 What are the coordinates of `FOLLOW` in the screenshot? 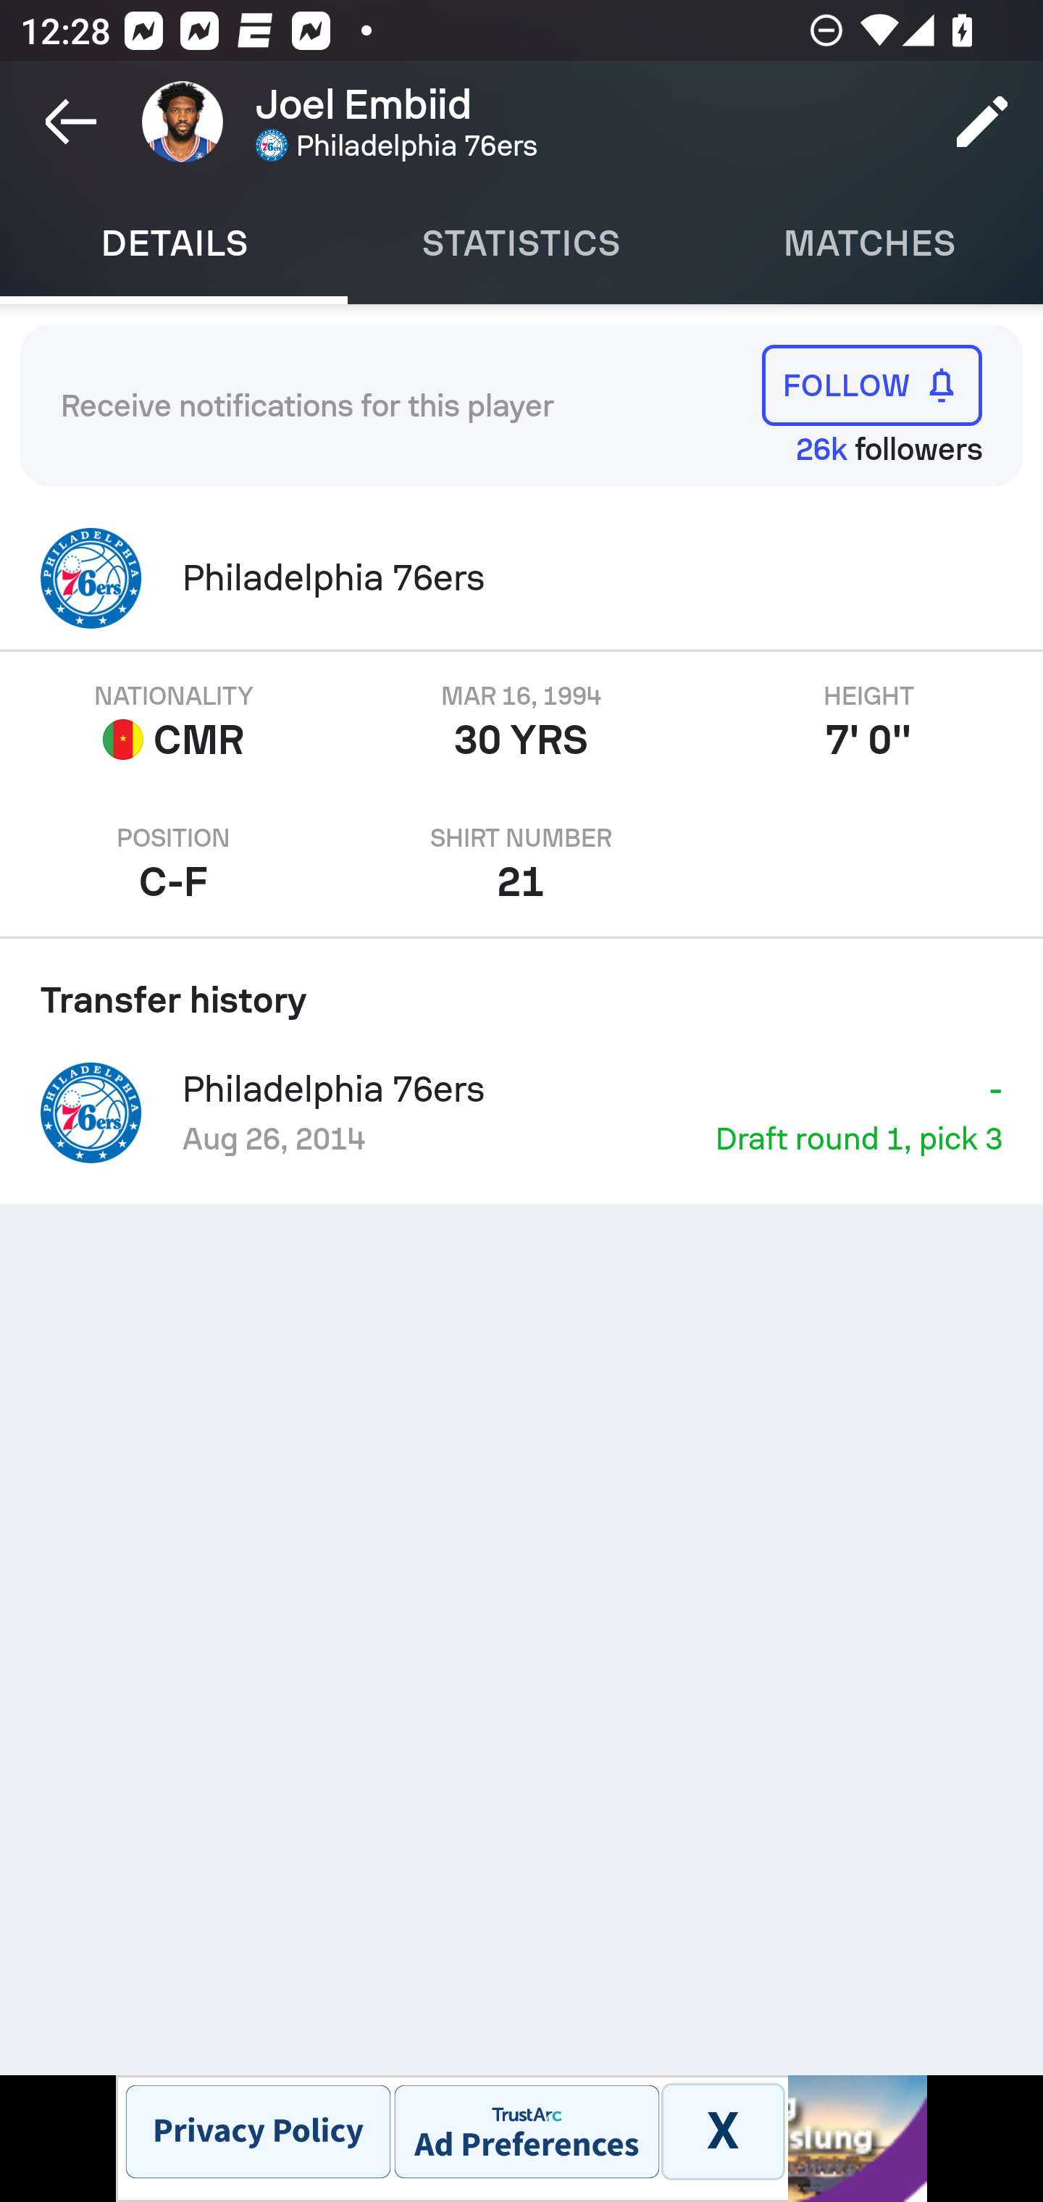 It's located at (872, 385).